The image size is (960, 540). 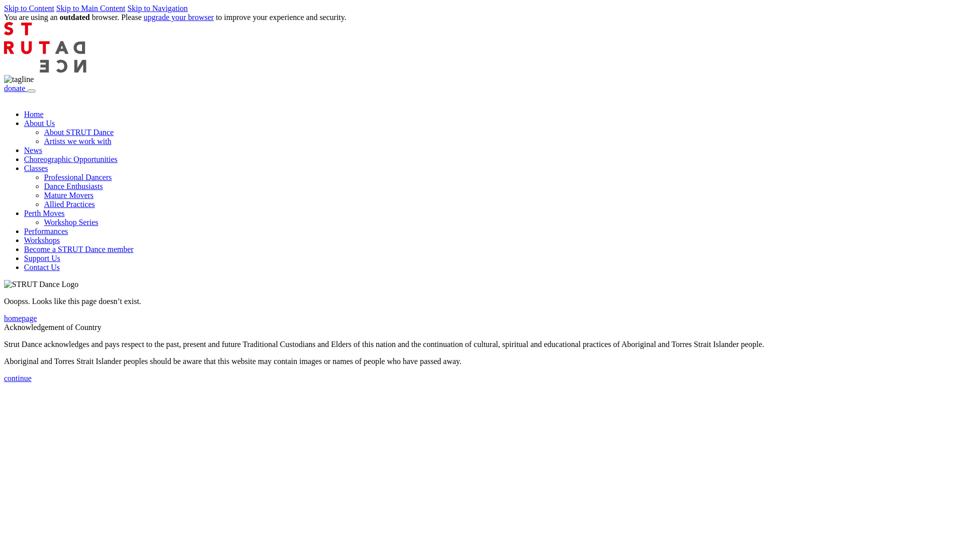 What do you see at coordinates (46, 231) in the screenshot?
I see `Performances` at bounding box center [46, 231].